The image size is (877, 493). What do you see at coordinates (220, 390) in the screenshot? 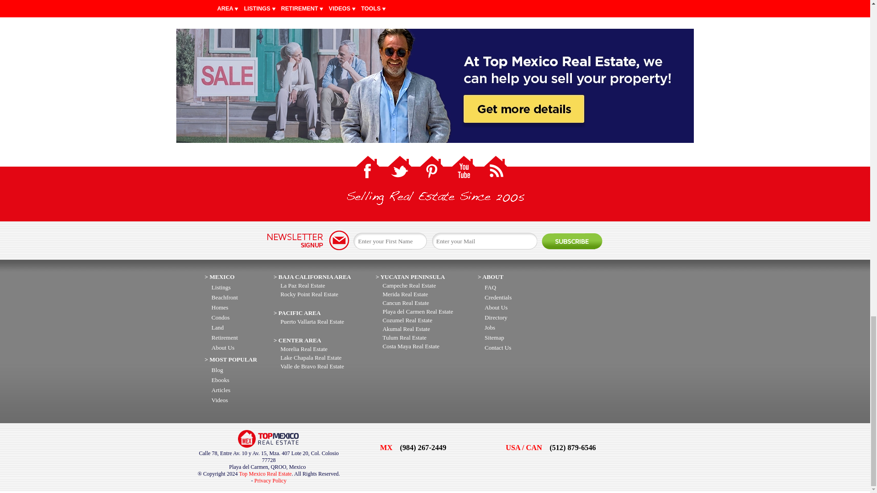
I see `Contact a Mexico Top Broker` at bounding box center [220, 390].